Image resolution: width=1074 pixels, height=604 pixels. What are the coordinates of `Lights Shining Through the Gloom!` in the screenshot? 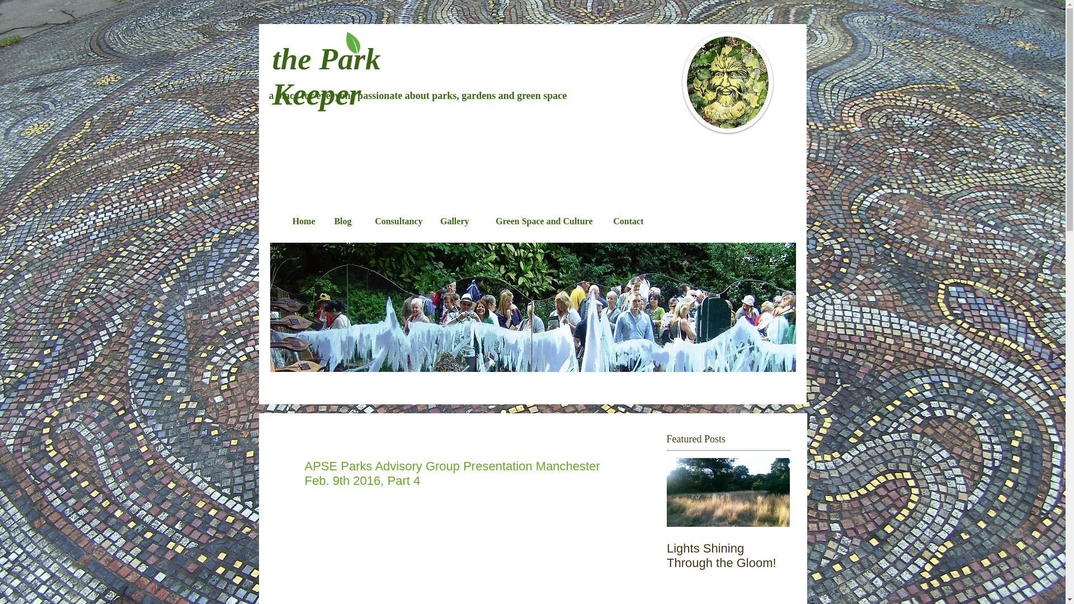 It's located at (728, 555).